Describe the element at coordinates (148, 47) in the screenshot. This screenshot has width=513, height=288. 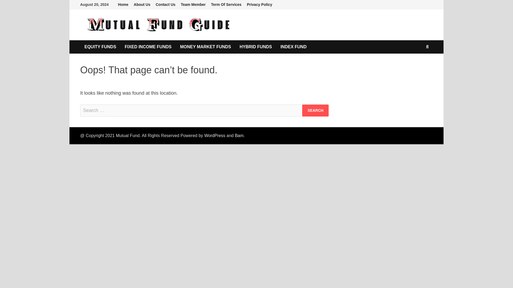
I see `FIXED INCOME FUNDS` at that location.